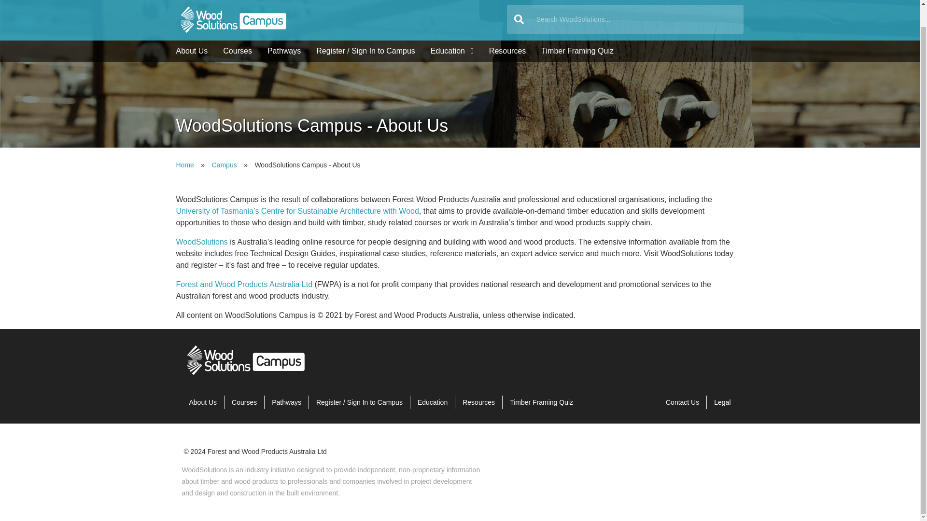  Describe the element at coordinates (201, 241) in the screenshot. I see `WoodSolutions` at that location.